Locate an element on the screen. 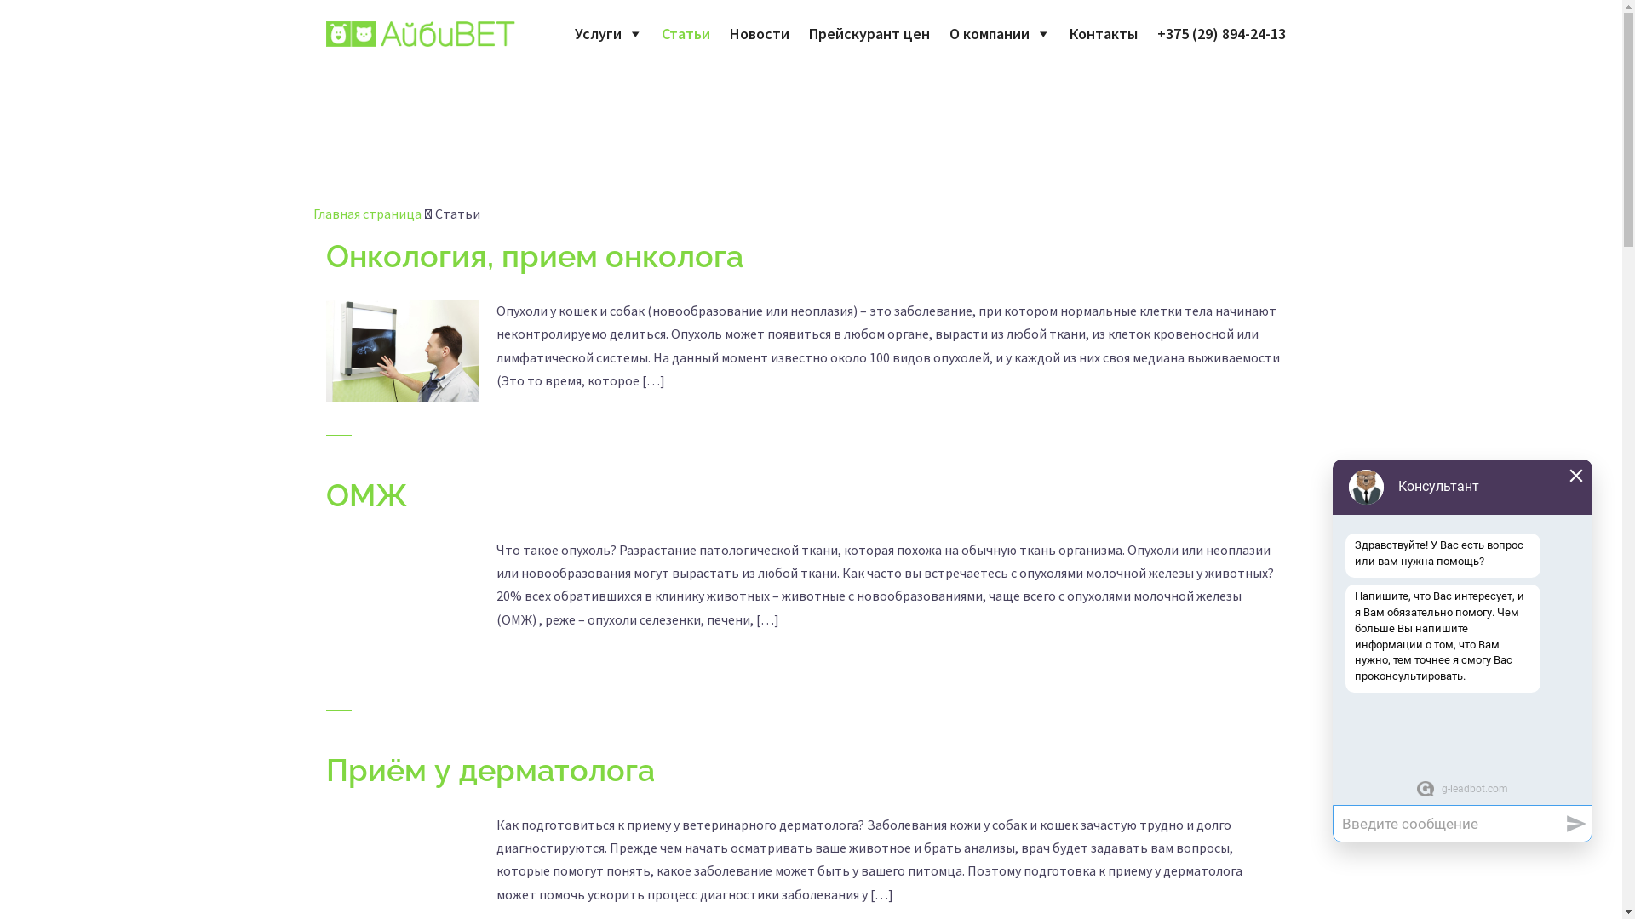 This screenshot has width=1635, height=919. Skip to content is located at coordinates (0, 0).